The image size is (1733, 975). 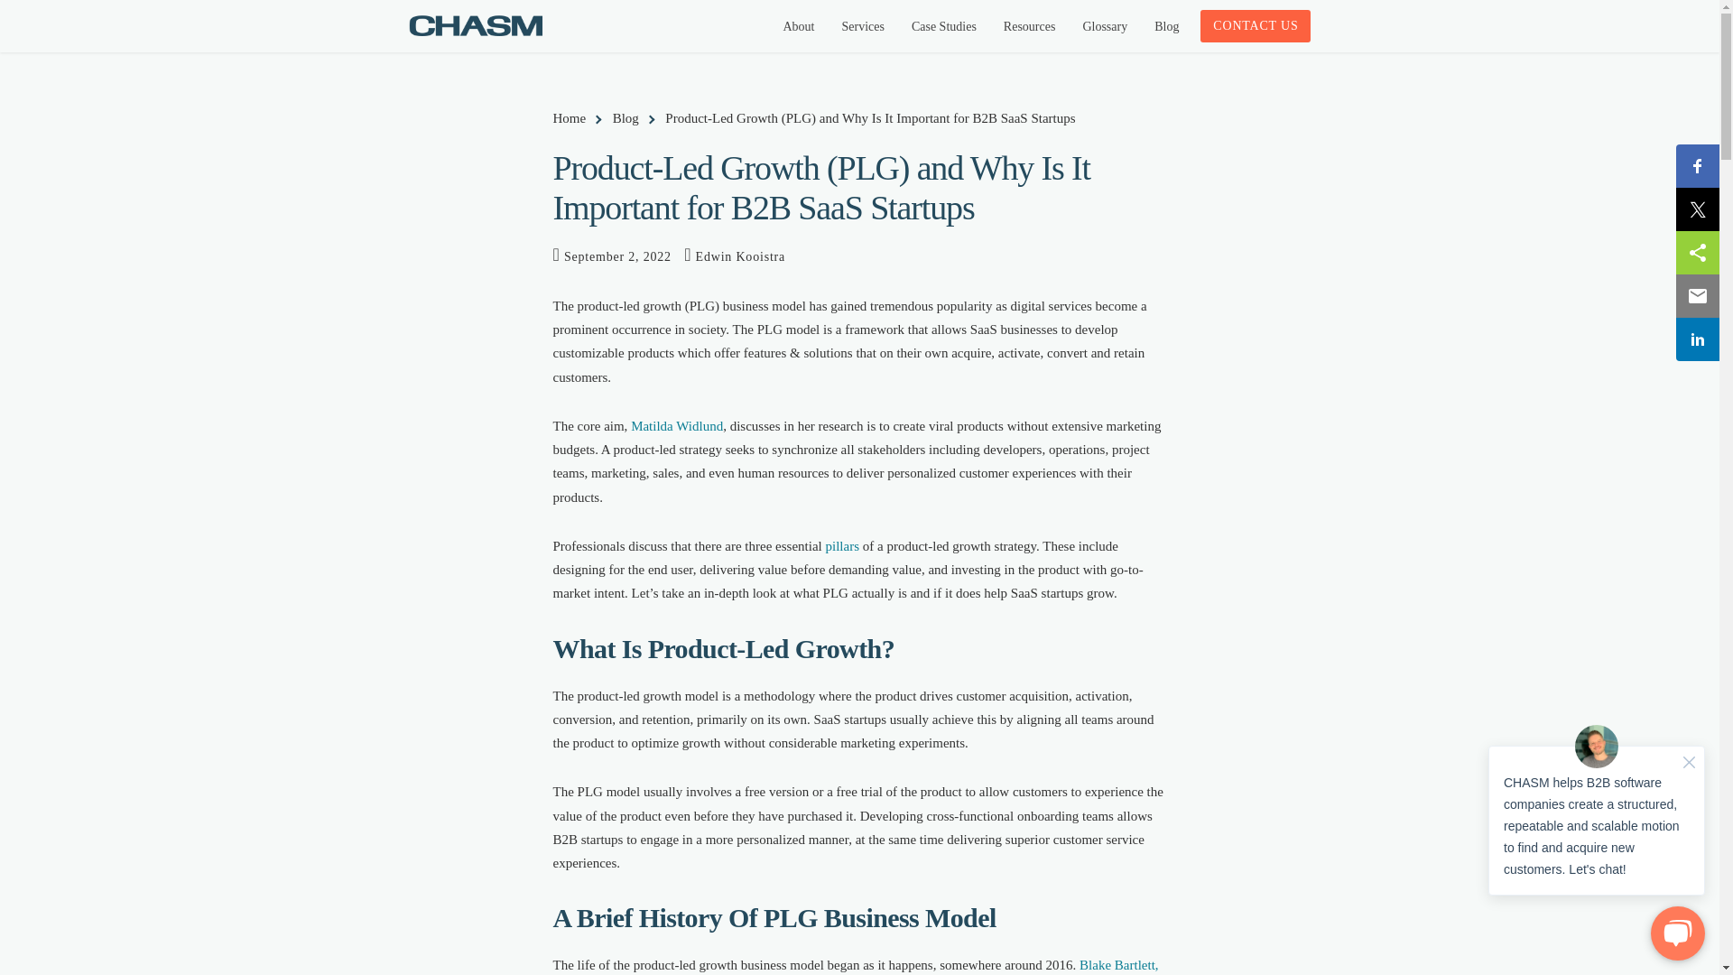 What do you see at coordinates (1029, 27) in the screenshot?
I see `Resources` at bounding box center [1029, 27].